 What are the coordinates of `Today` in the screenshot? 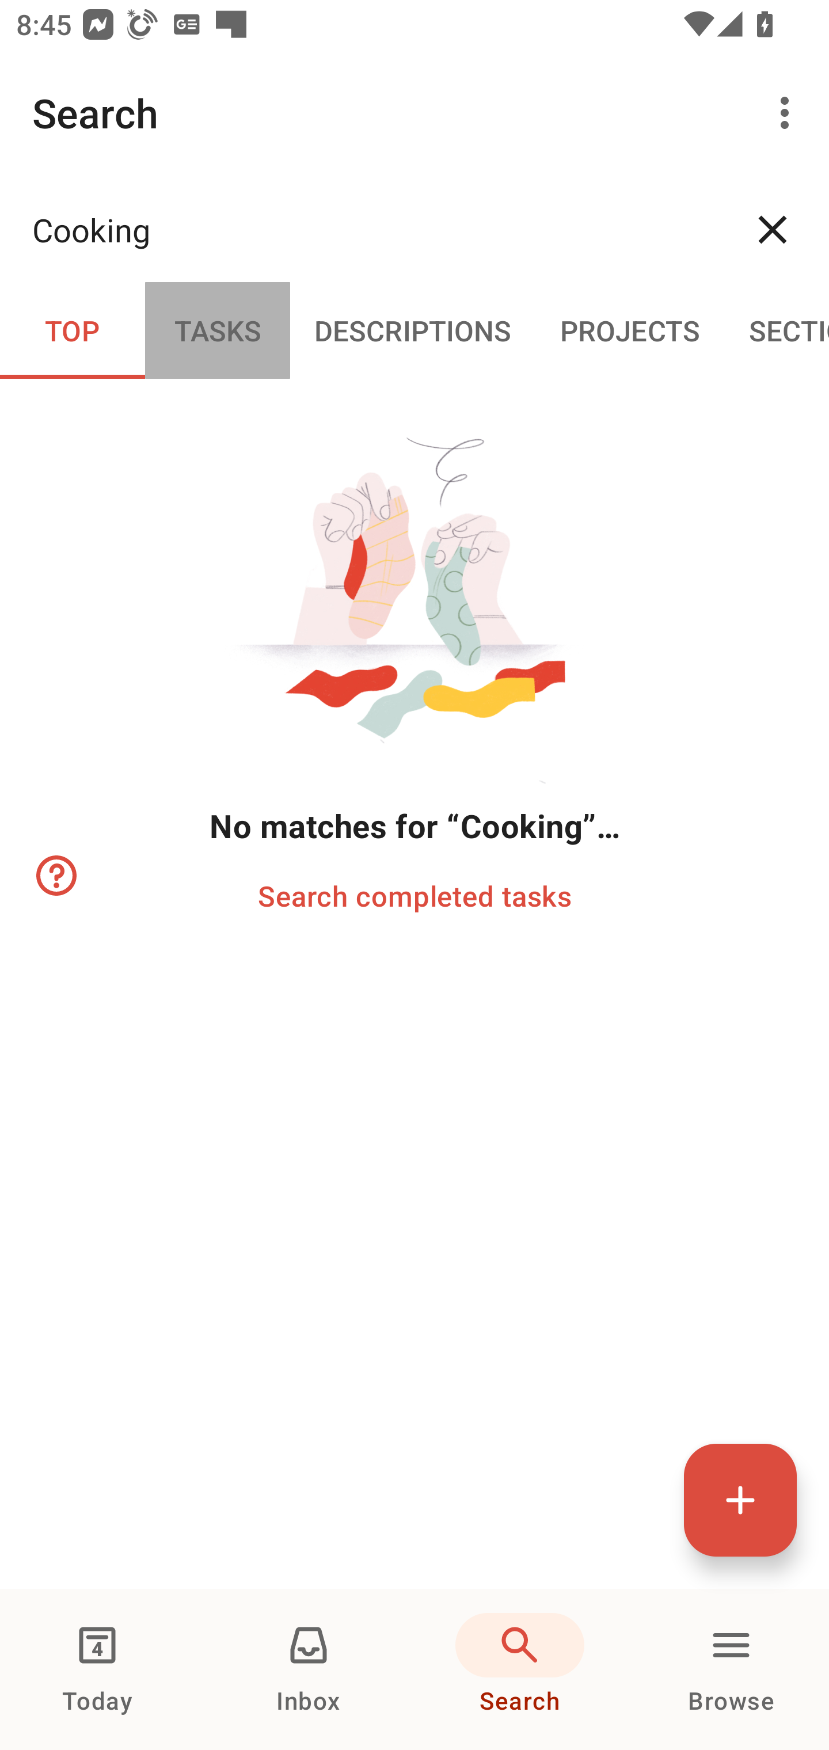 It's located at (97, 1669).